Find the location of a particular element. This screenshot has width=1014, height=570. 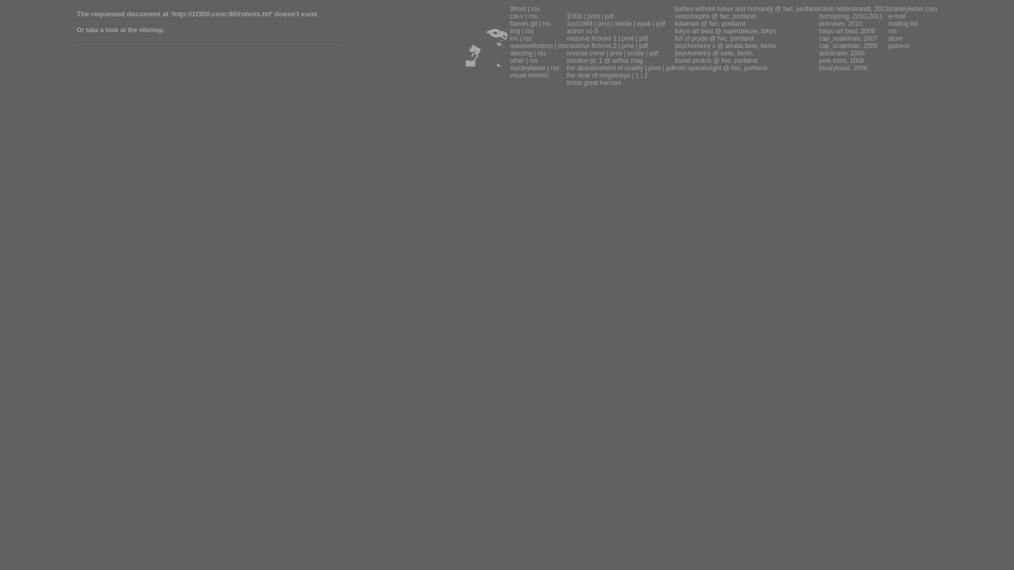

okturing is located at coordinates (521, 53).